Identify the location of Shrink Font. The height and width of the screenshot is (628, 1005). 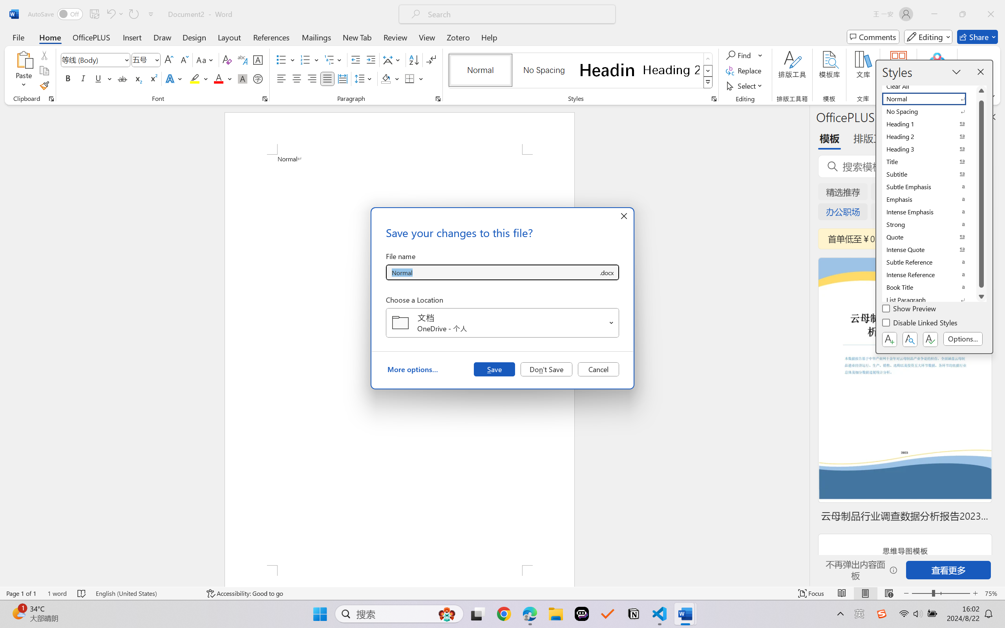
(184, 60).